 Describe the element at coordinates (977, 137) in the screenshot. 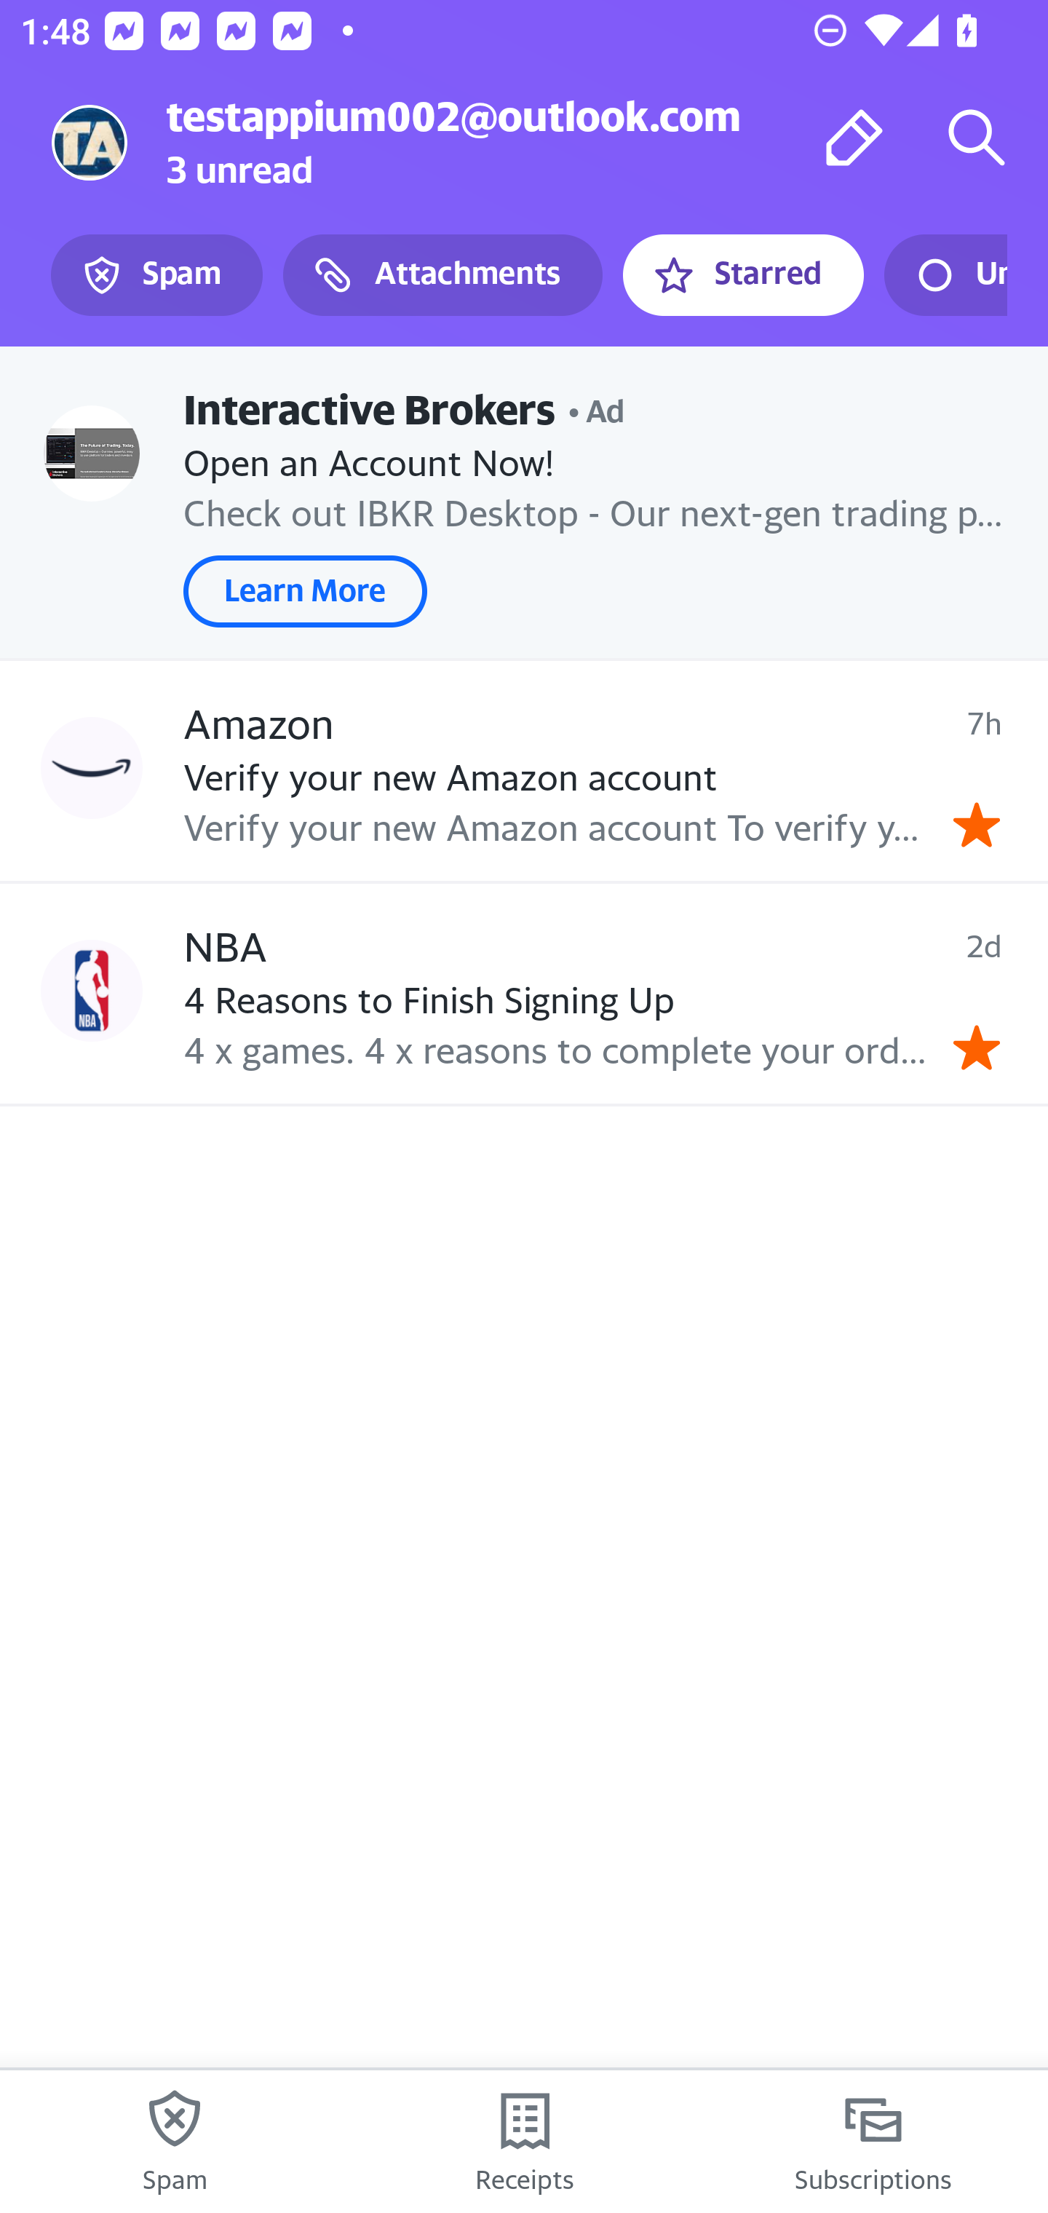

I see `Search mail` at that location.